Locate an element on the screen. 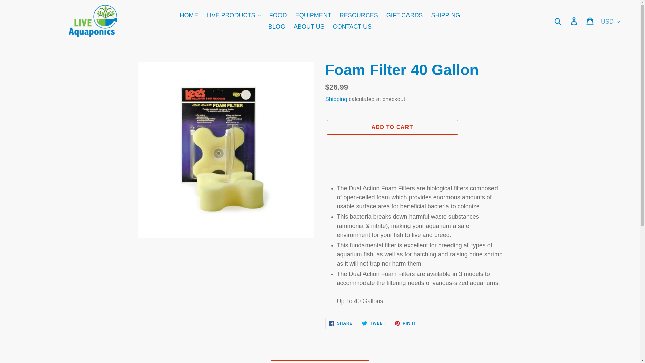 The width and height of the screenshot is (645, 363). EQUIPMENT is located at coordinates (313, 15).